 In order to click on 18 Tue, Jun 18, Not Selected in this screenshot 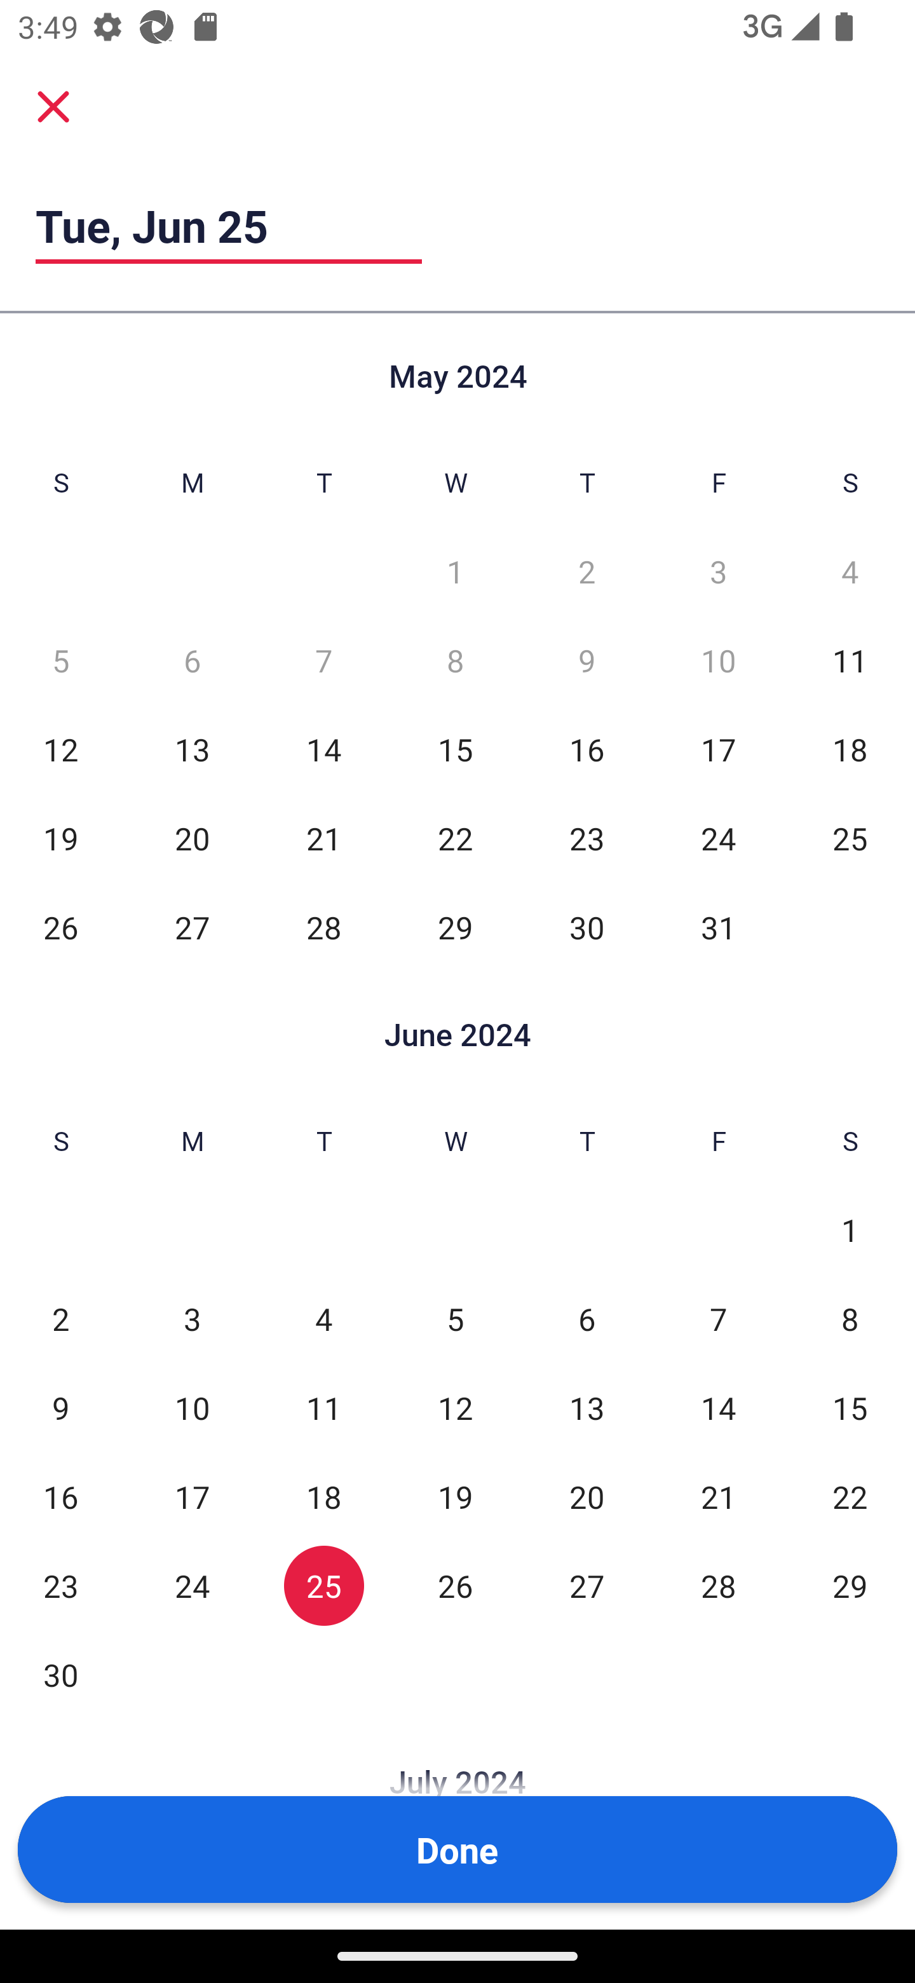, I will do `click(324, 1496)`.